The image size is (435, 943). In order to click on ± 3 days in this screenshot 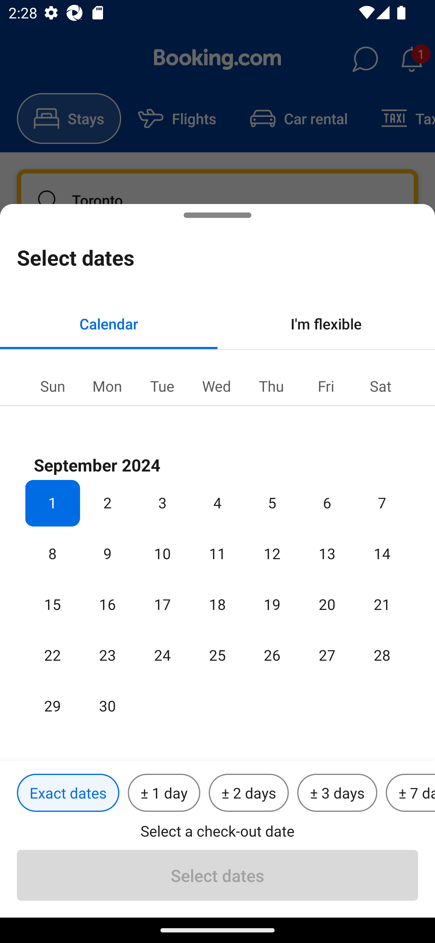, I will do `click(337, 793)`.